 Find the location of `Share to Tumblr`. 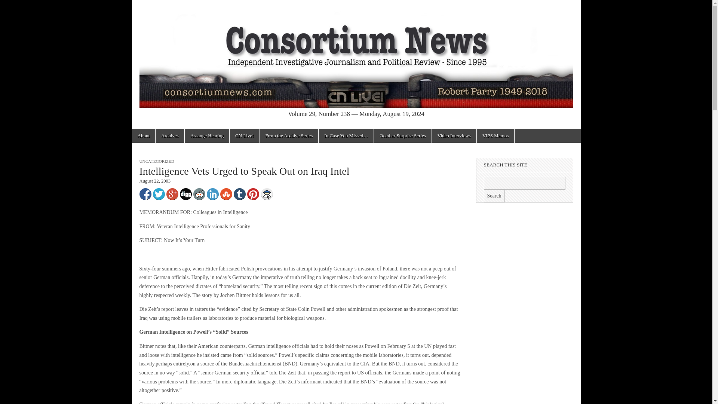

Share to Tumblr is located at coordinates (239, 194).